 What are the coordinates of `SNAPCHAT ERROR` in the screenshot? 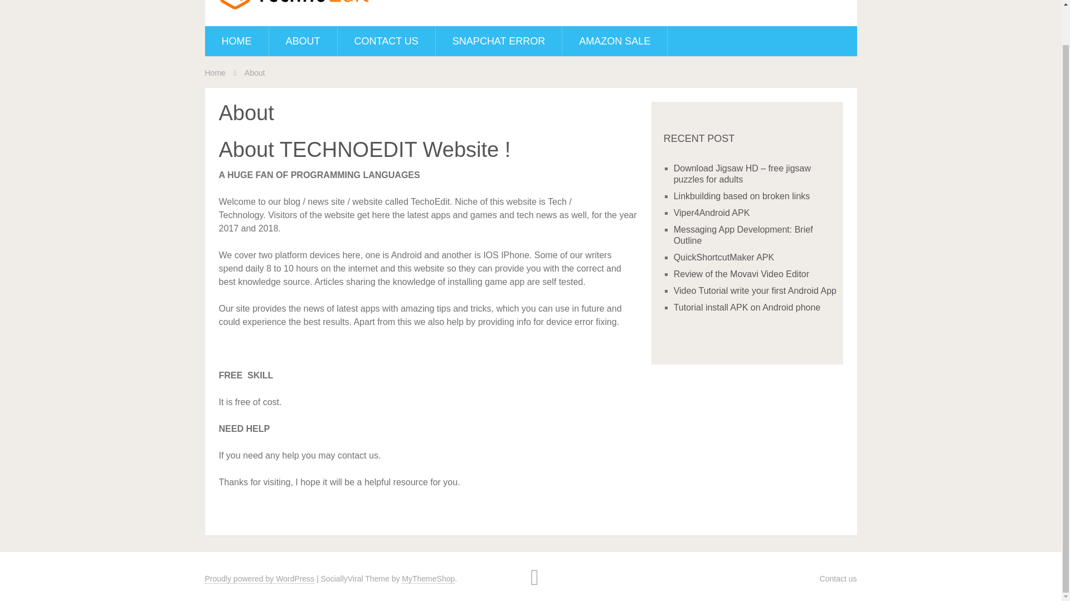 It's located at (498, 41).